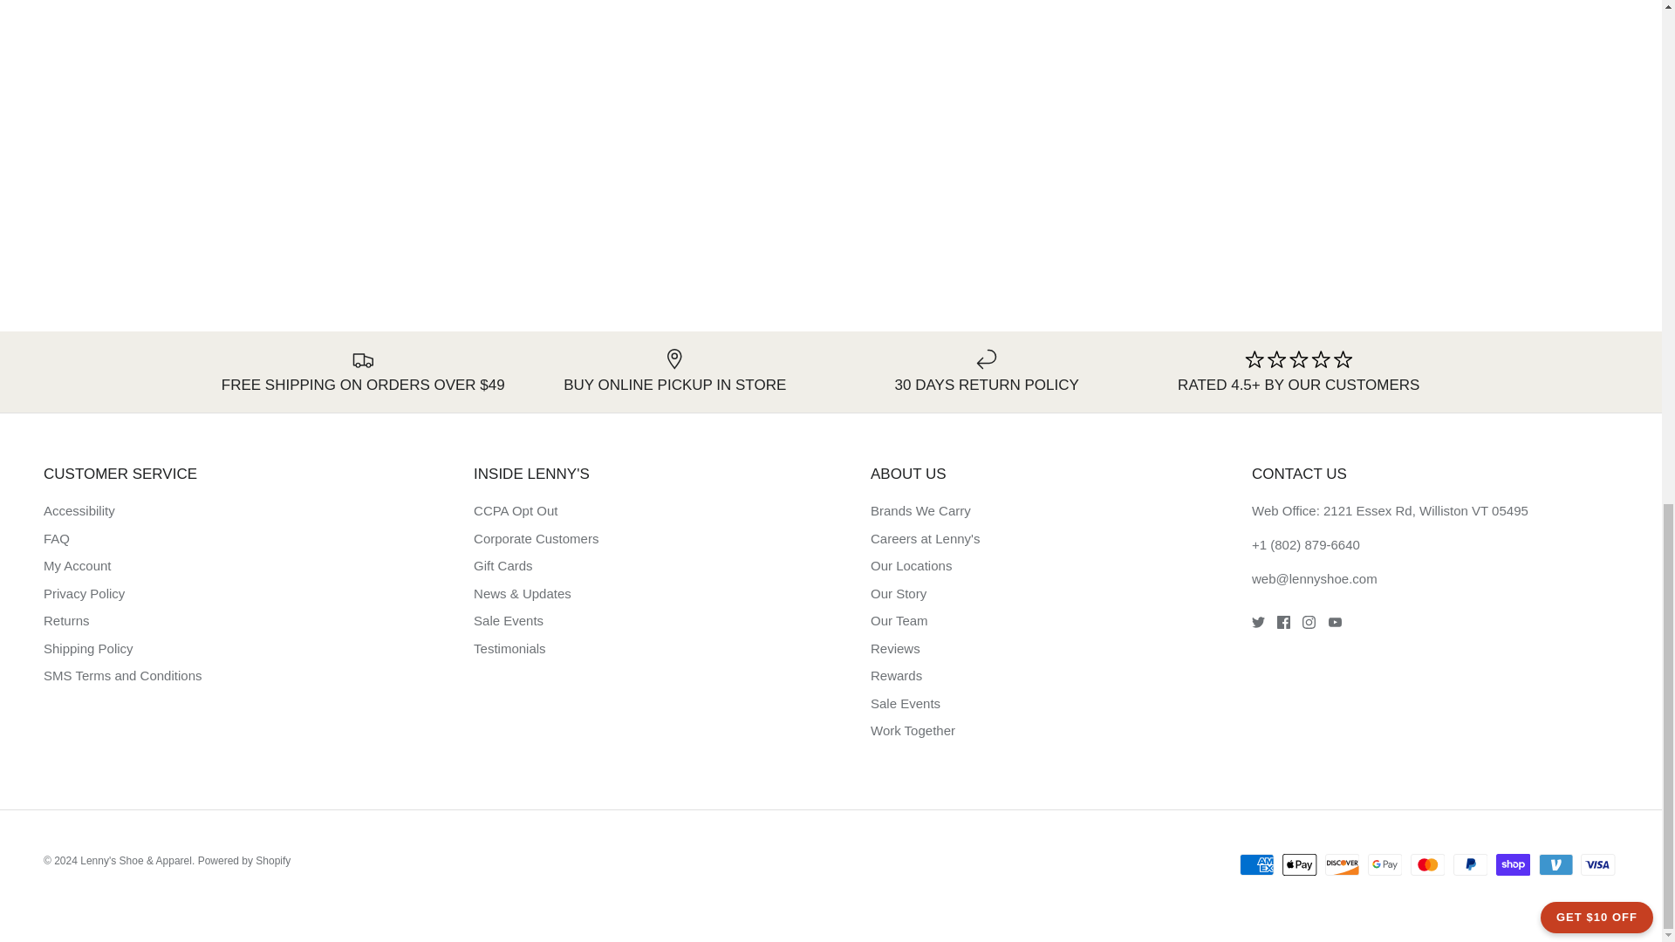  I want to click on Discover, so click(1342, 864).